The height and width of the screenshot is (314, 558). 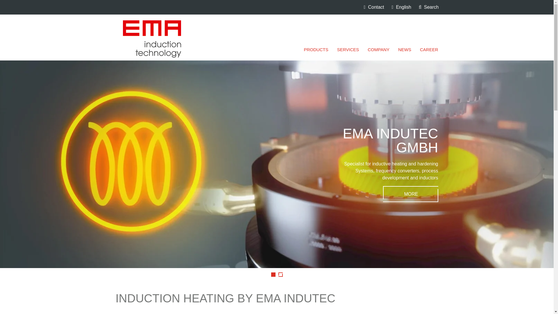 I want to click on Contact, so click(x=374, y=7).